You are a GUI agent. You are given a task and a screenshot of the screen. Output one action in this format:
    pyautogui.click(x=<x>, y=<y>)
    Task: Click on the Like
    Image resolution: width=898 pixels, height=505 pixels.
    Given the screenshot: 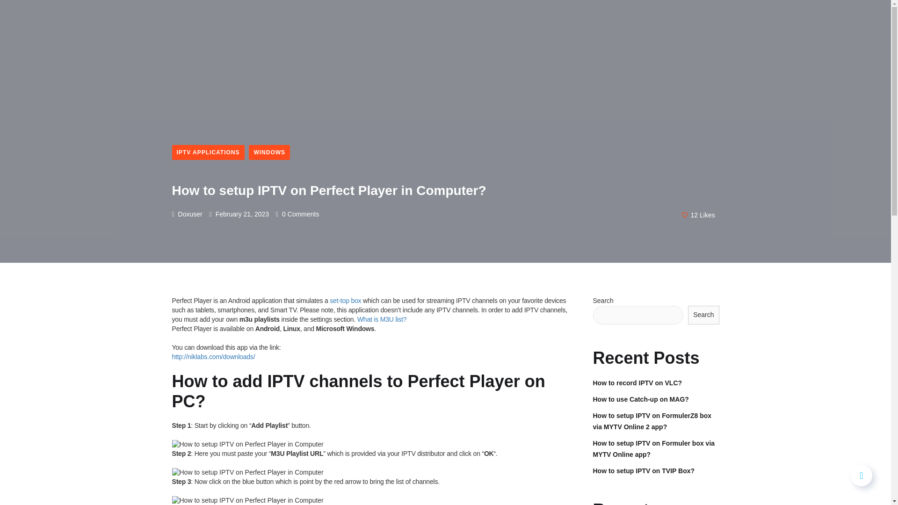 What is the action you would take?
    pyautogui.click(x=698, y=214)
    